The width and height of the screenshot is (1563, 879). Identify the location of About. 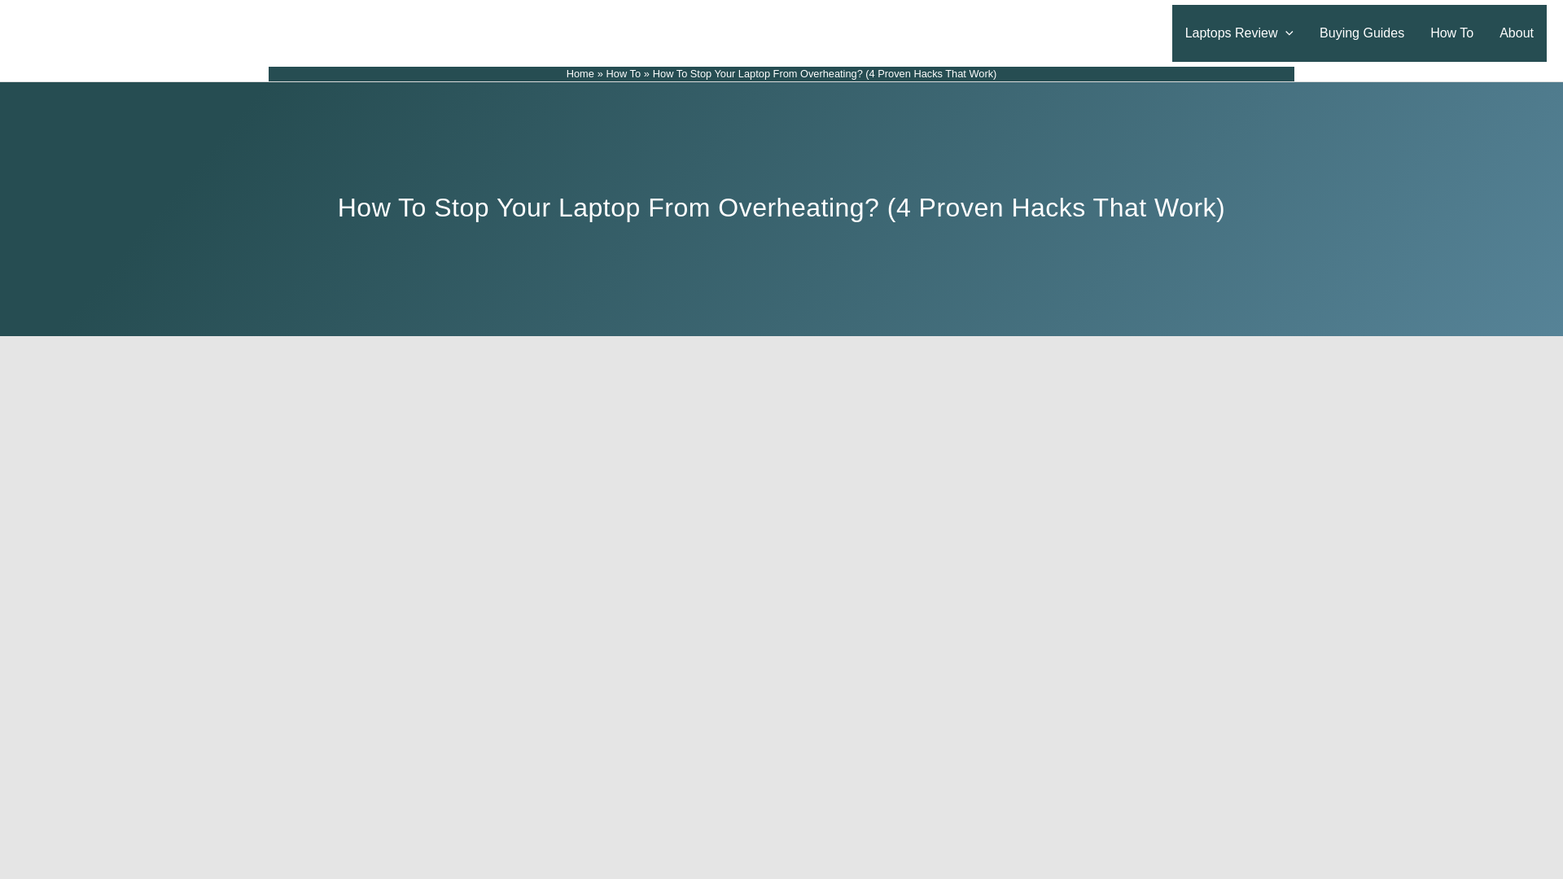
(1516, 33).